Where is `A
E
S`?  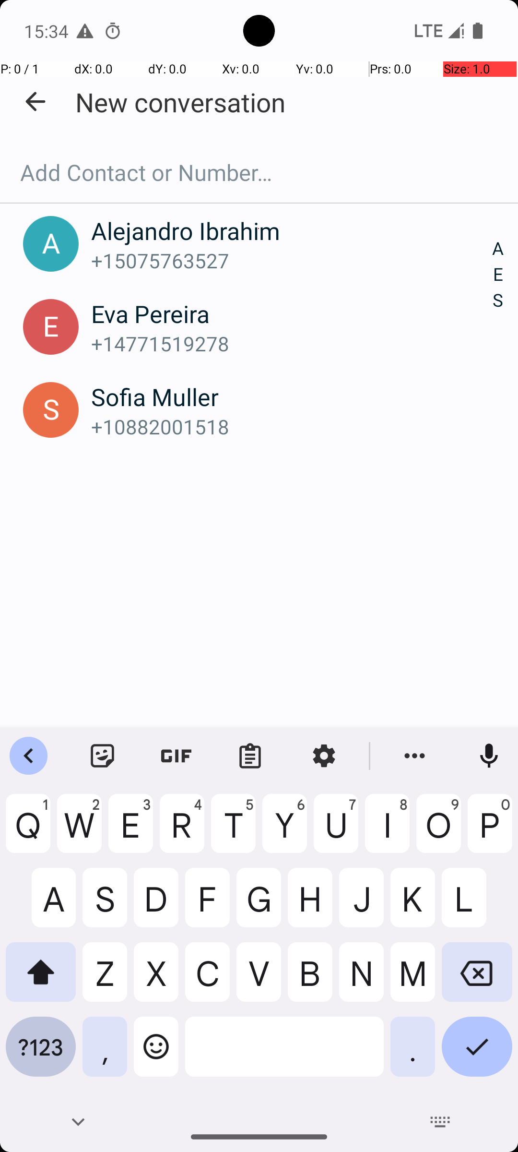
A
E
S is located at coordinates (498, 275).